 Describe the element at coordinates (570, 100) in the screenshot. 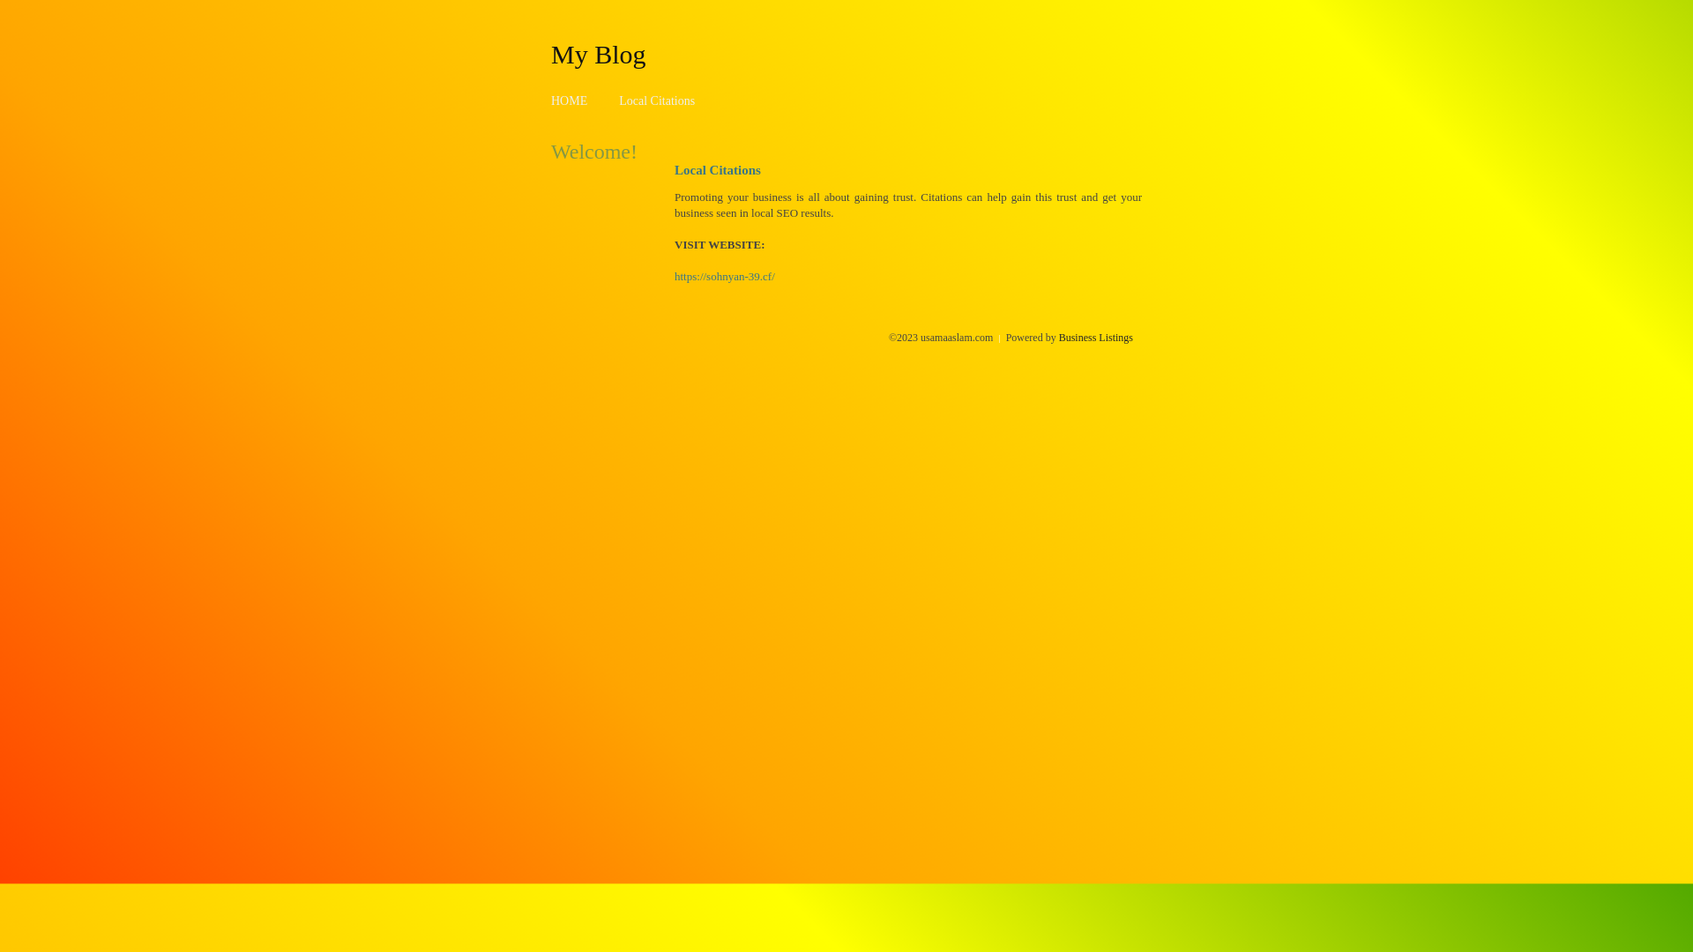

I see `HOME` at that location.